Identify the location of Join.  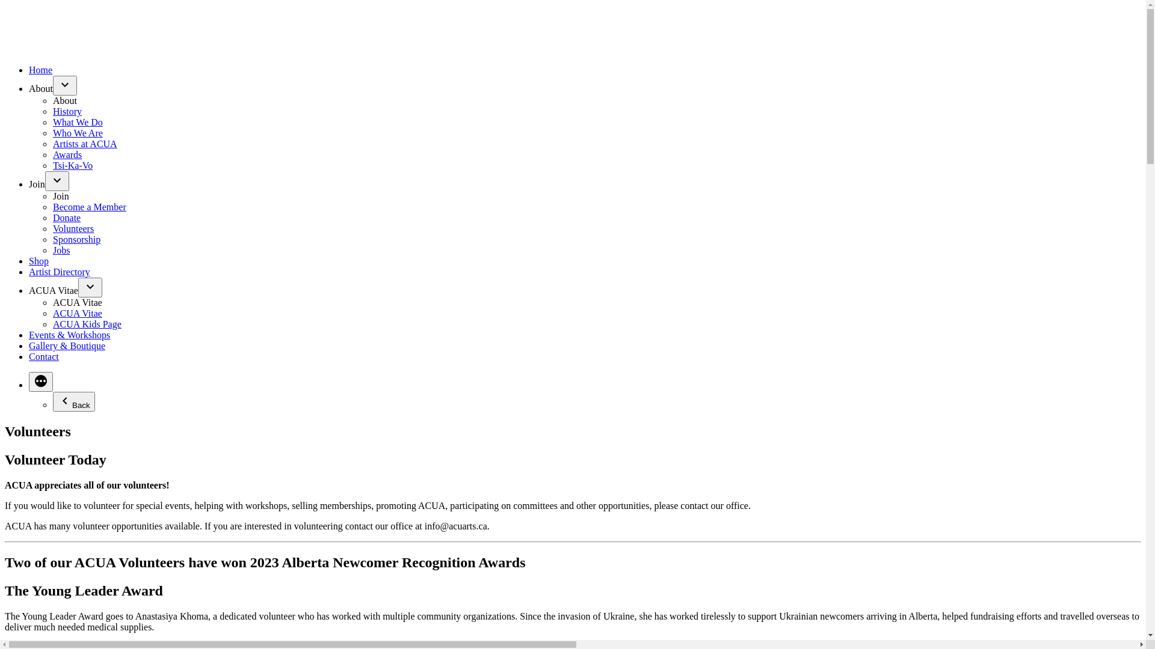
(37, 184).